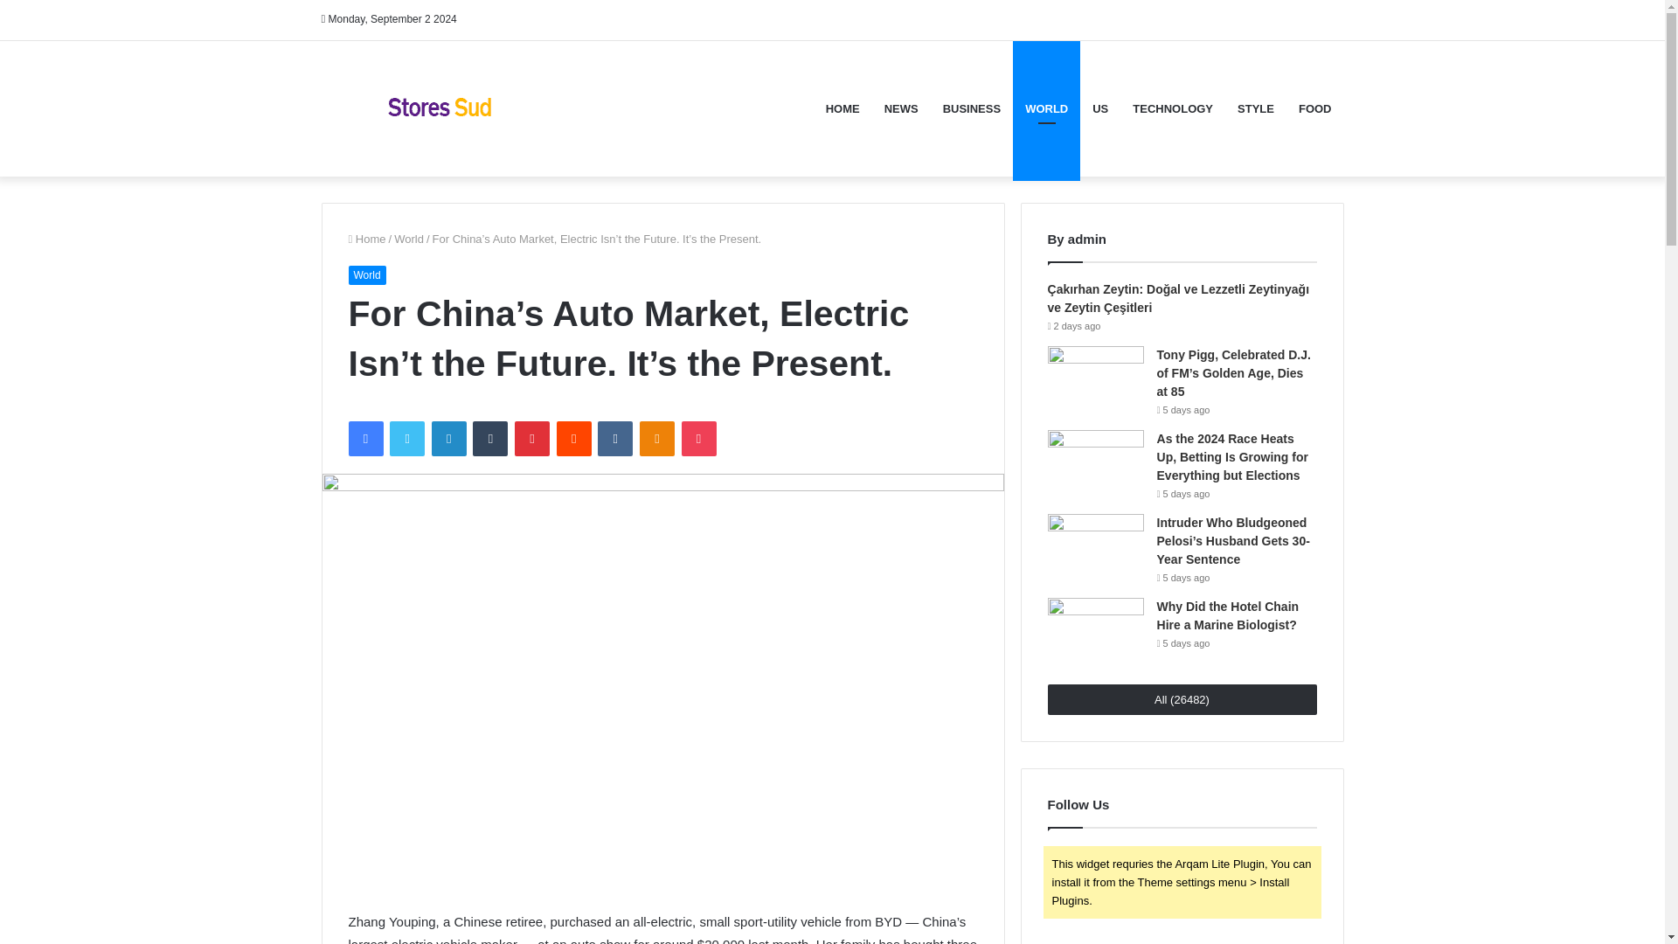  Describe the element at coordinates (409, 238) in the screenshot. I see `World` at that location.